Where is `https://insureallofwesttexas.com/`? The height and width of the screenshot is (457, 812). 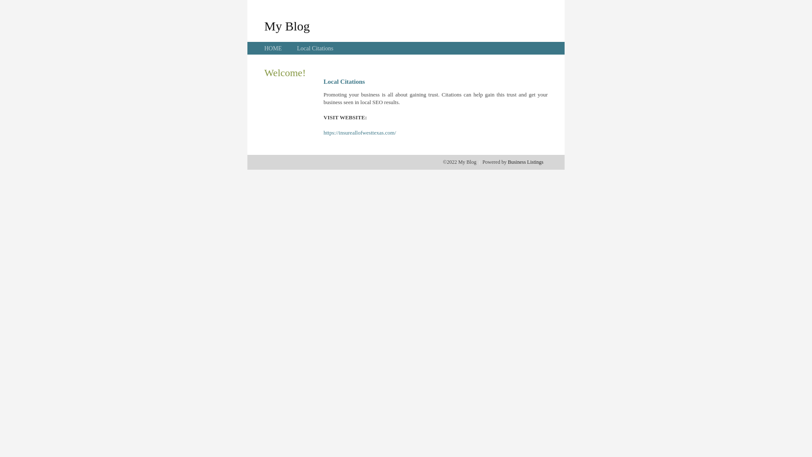 https://insureallofwesttexas.com/ is located at coordinates (360, 133).